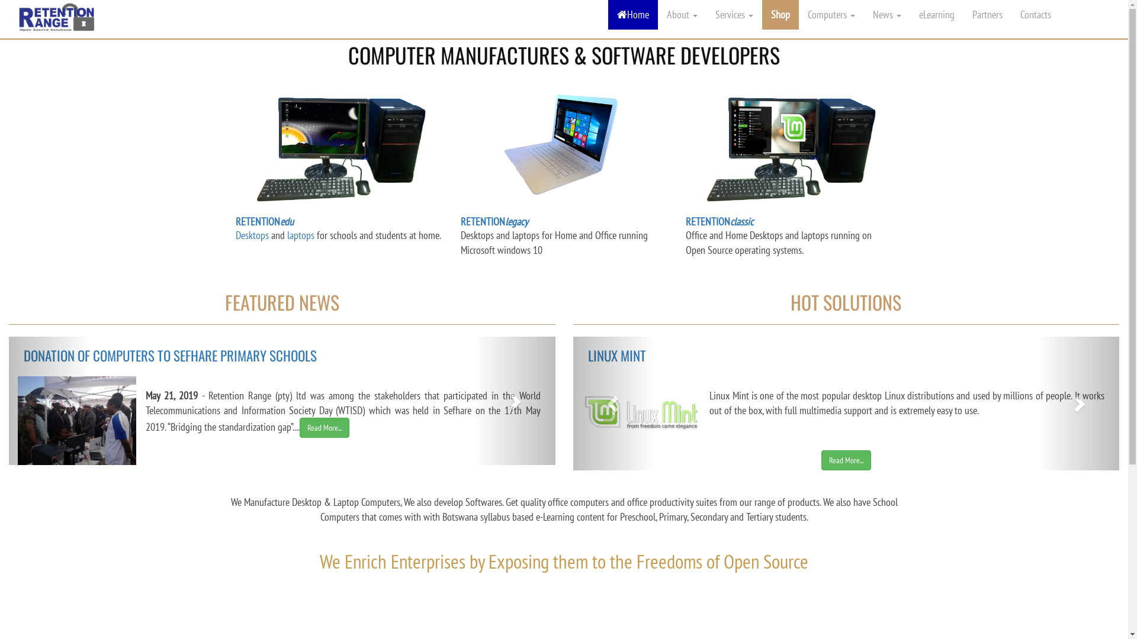 The image size is (1137, 639). What do you see at coordinates (633, 15) in the screenshot?
I see `Home` at bounding box center [633, 15].